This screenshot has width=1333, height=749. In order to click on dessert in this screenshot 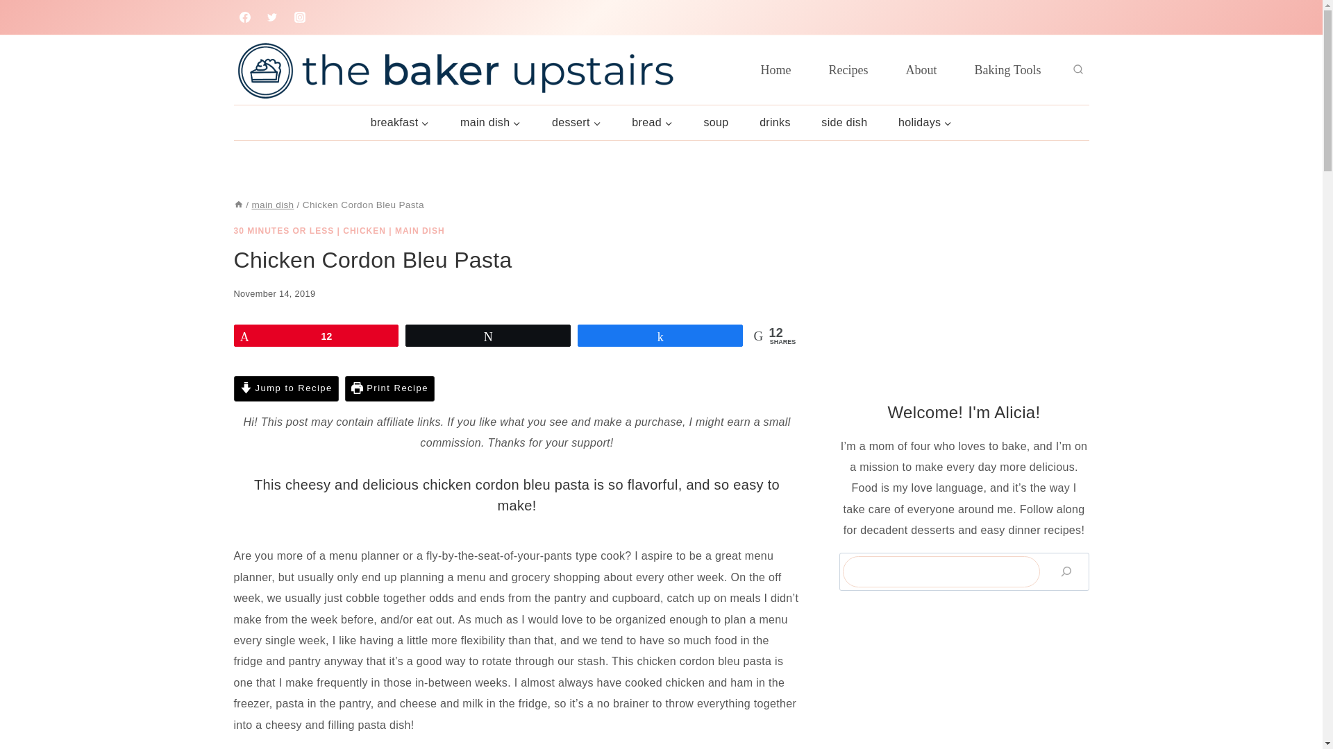, I will do `click(576, 122)`.